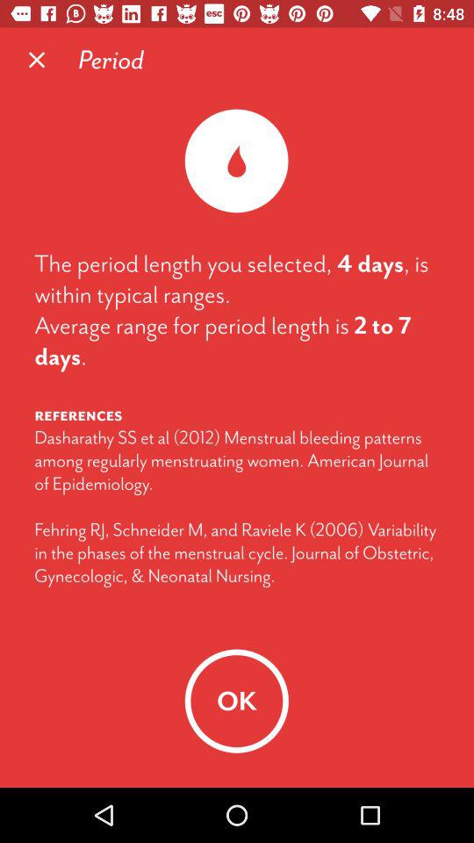 The image size is (474, 843). Describe the element at coordinates (37, 60) in the screenshot. I see `exit this page` at that location.